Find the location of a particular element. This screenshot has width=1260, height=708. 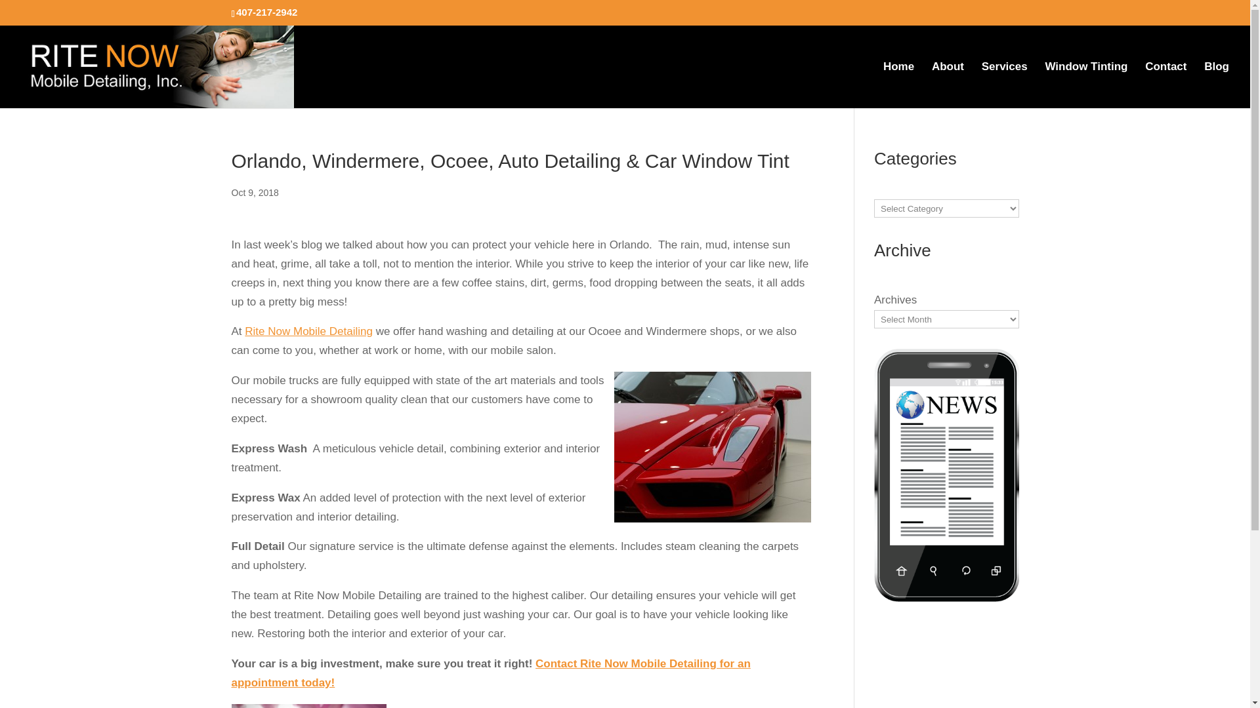

Contact is located at coordinates (1165, 84).